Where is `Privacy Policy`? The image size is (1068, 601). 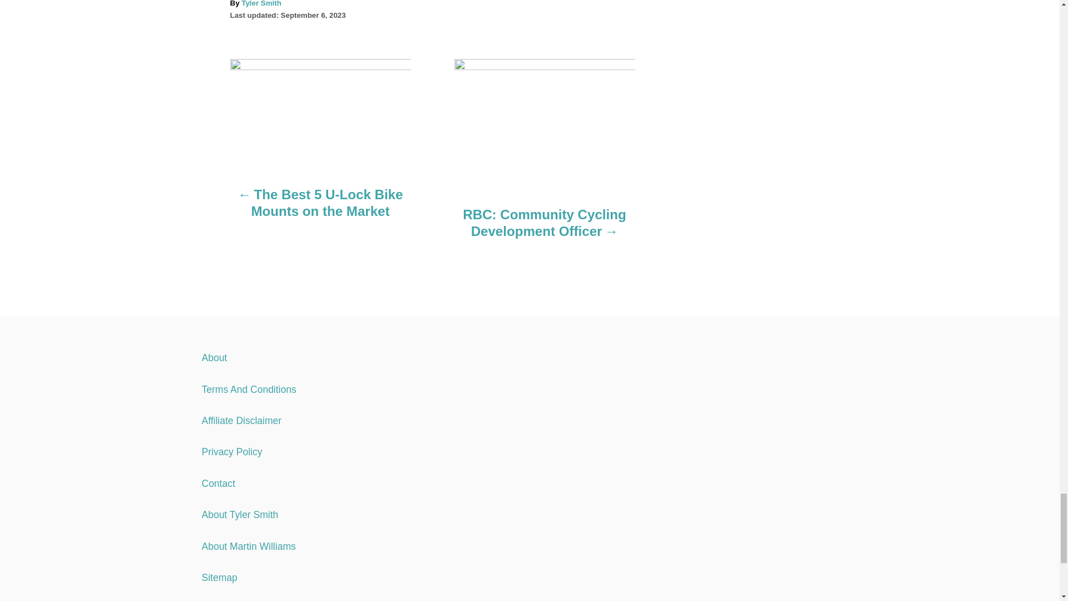 Privacy Policy is located at coordinates (231, 452).